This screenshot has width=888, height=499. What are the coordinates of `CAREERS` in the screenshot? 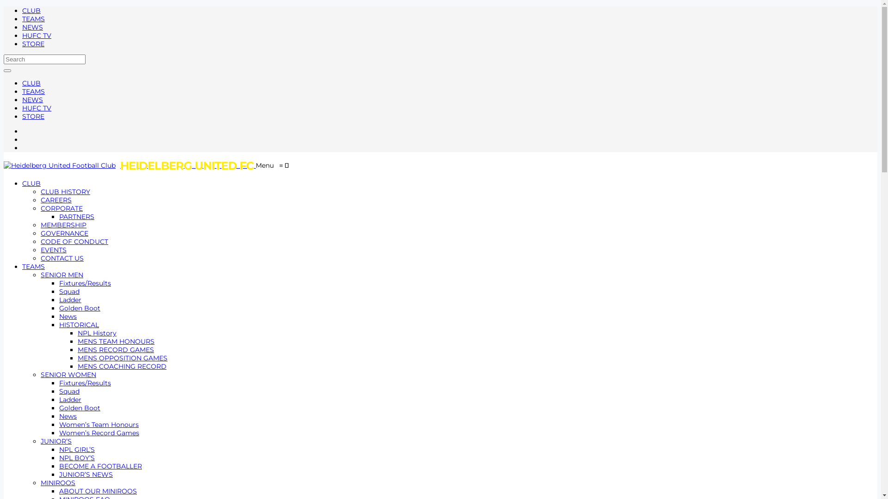 It's located at (56, 200).